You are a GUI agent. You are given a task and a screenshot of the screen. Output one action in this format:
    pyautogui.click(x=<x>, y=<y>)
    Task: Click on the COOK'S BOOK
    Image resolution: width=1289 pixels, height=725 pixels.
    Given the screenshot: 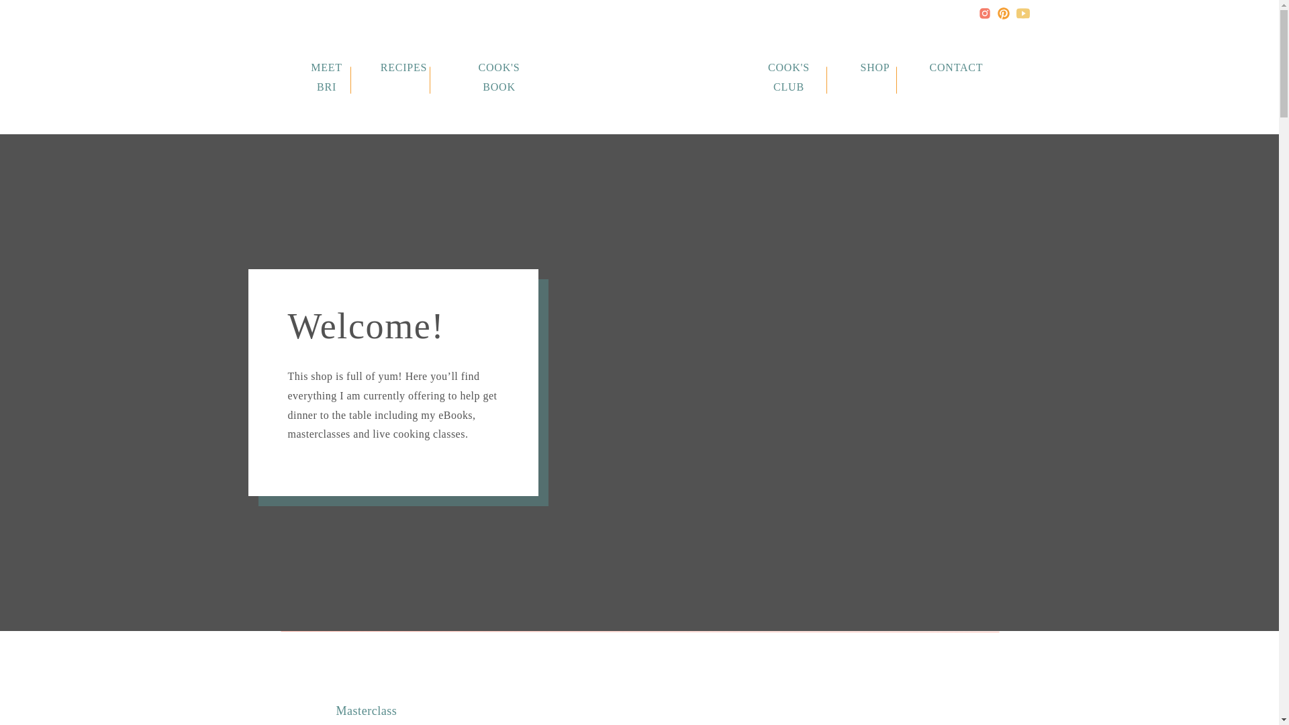 What is the action you would take?
    pyautogui.click(x=498, y=67)
    